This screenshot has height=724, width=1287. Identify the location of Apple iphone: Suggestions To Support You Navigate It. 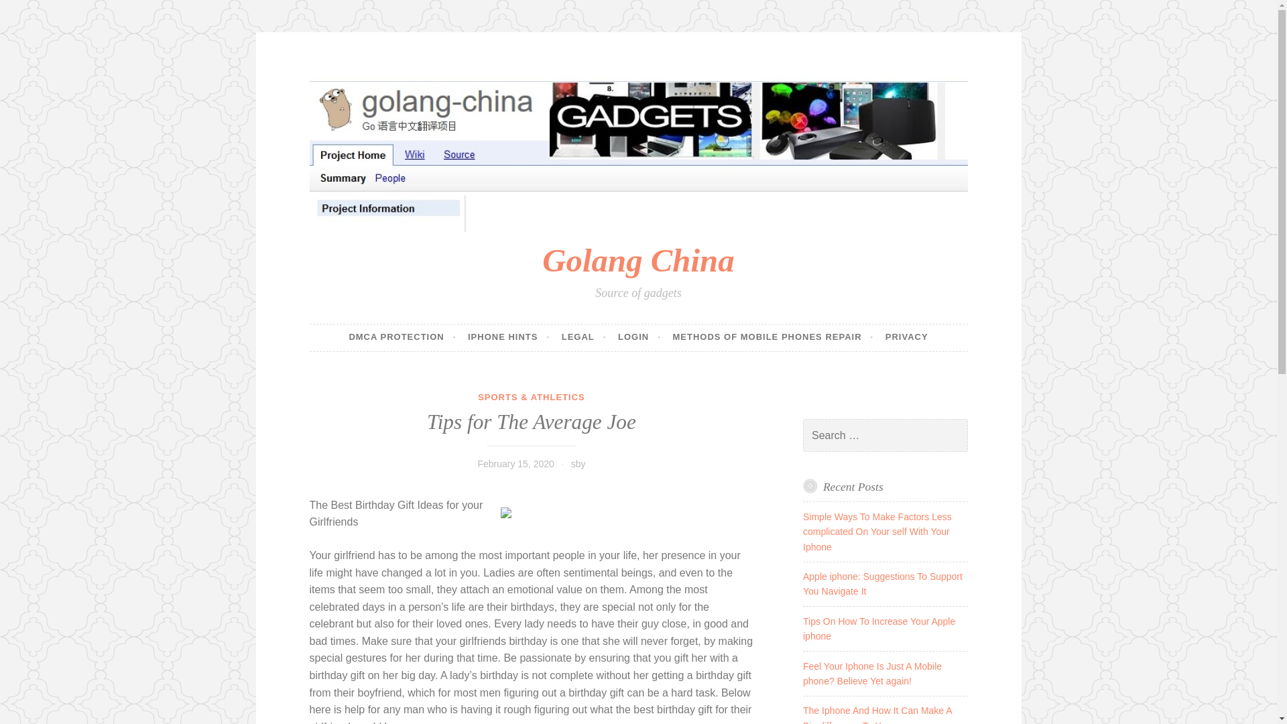
(883, 583).